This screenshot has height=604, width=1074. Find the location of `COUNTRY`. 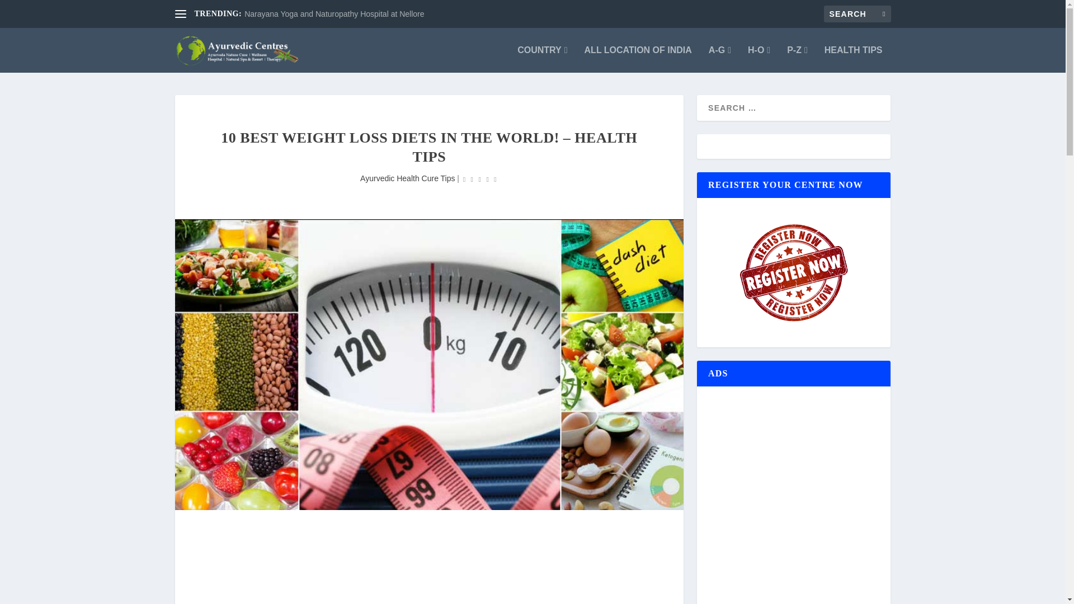

COUNTRY is located at coordinates (542, 59).